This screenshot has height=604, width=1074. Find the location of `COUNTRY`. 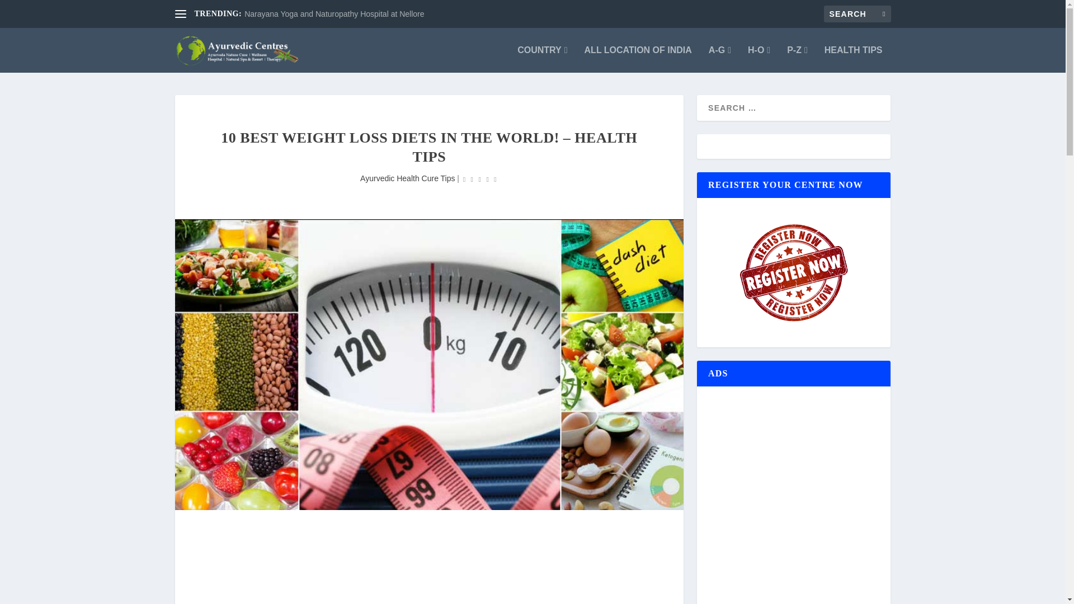

COUNTRY is located at coordinates (542, 59).